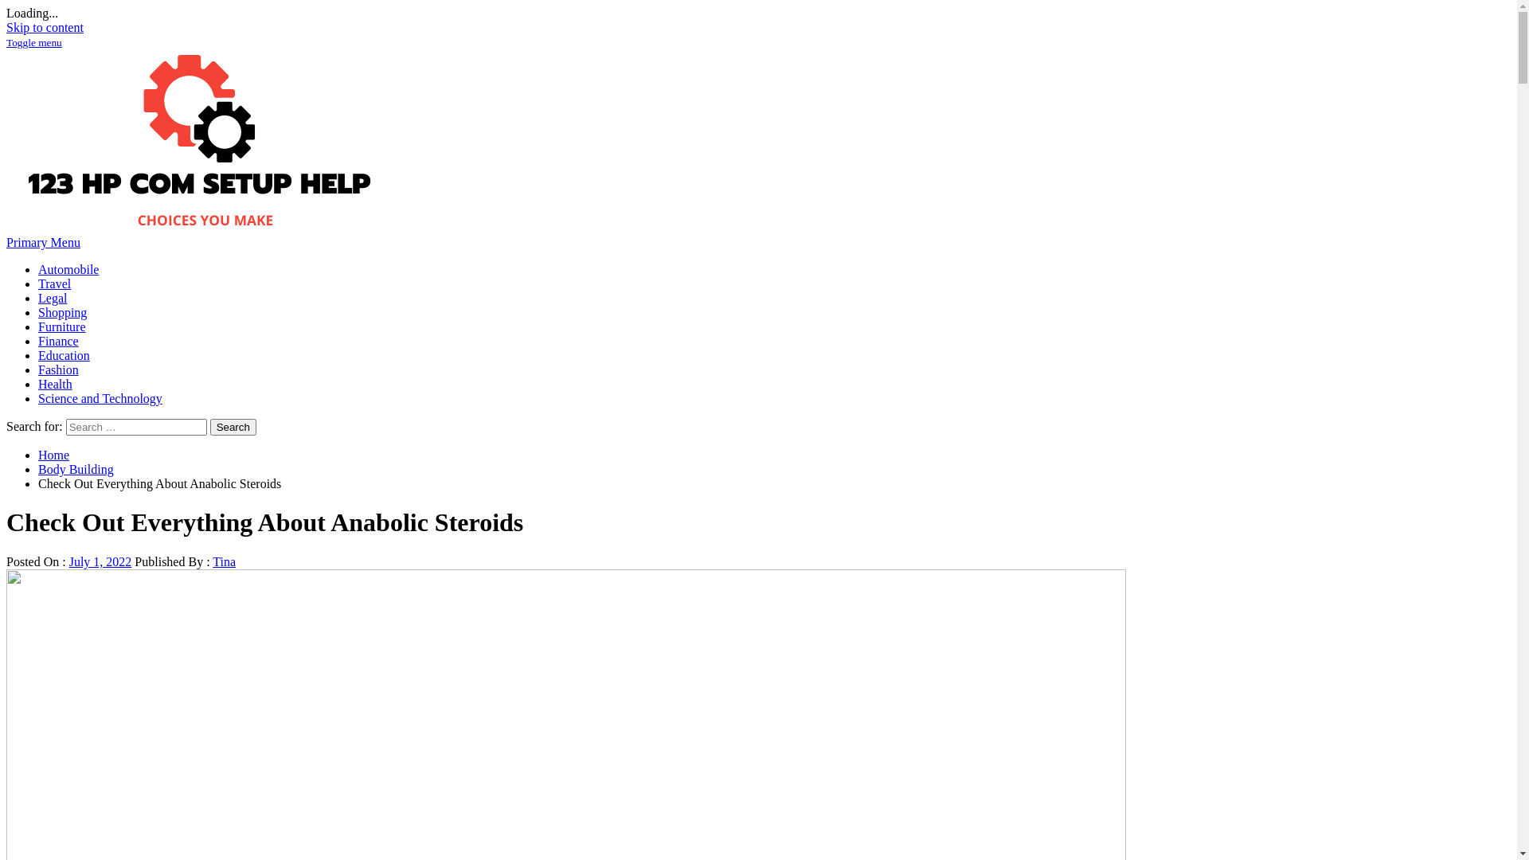 The width and height of the screenshot is (1529, 860). What do you see at coordinates (34, 41) in the screenshot?
I see `Toggle menu` at bounding box center [34, 41].